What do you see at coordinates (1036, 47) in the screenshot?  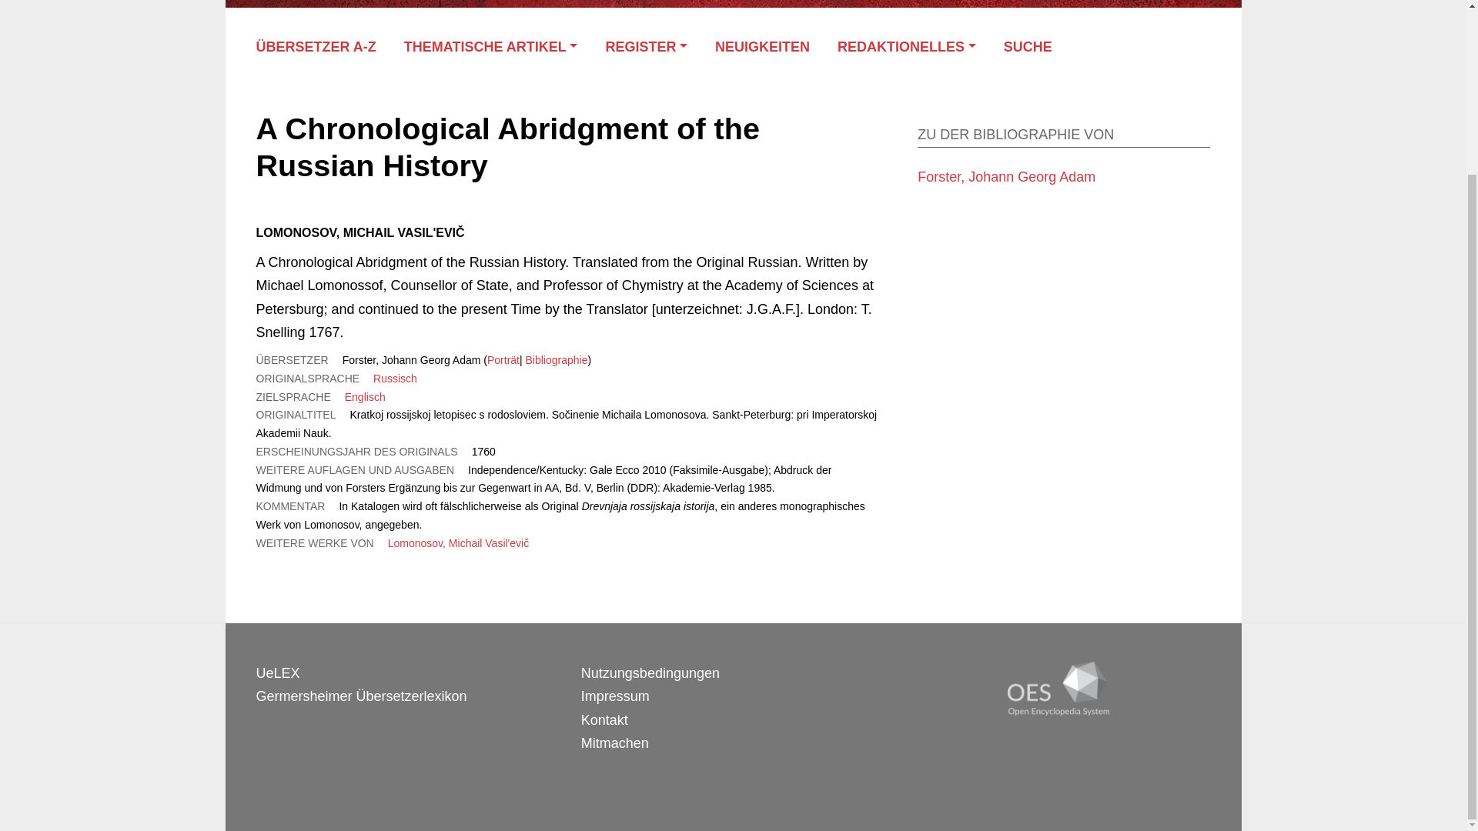 I see `Open OES Search Panel` at bounding box center [1036, 47].